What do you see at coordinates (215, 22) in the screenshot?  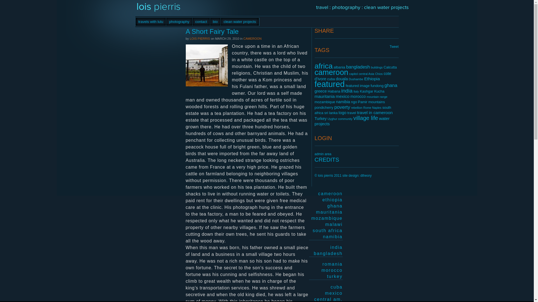 I see `bio` at bounding box center [215, 22].